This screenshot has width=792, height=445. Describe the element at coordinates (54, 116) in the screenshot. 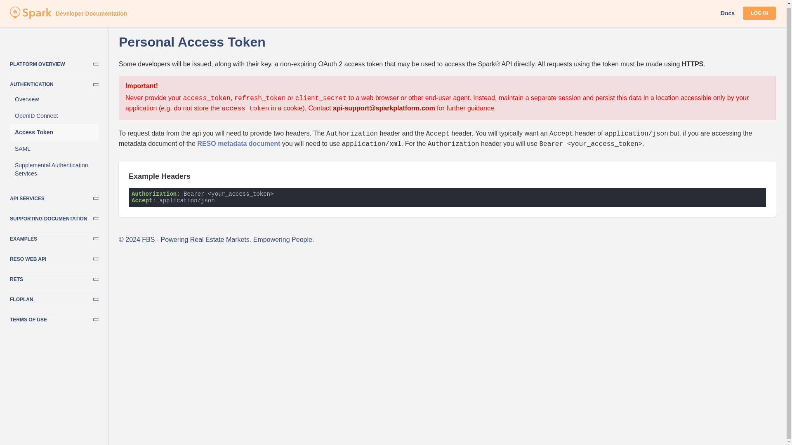

I see `OpenID Connect` at that location.